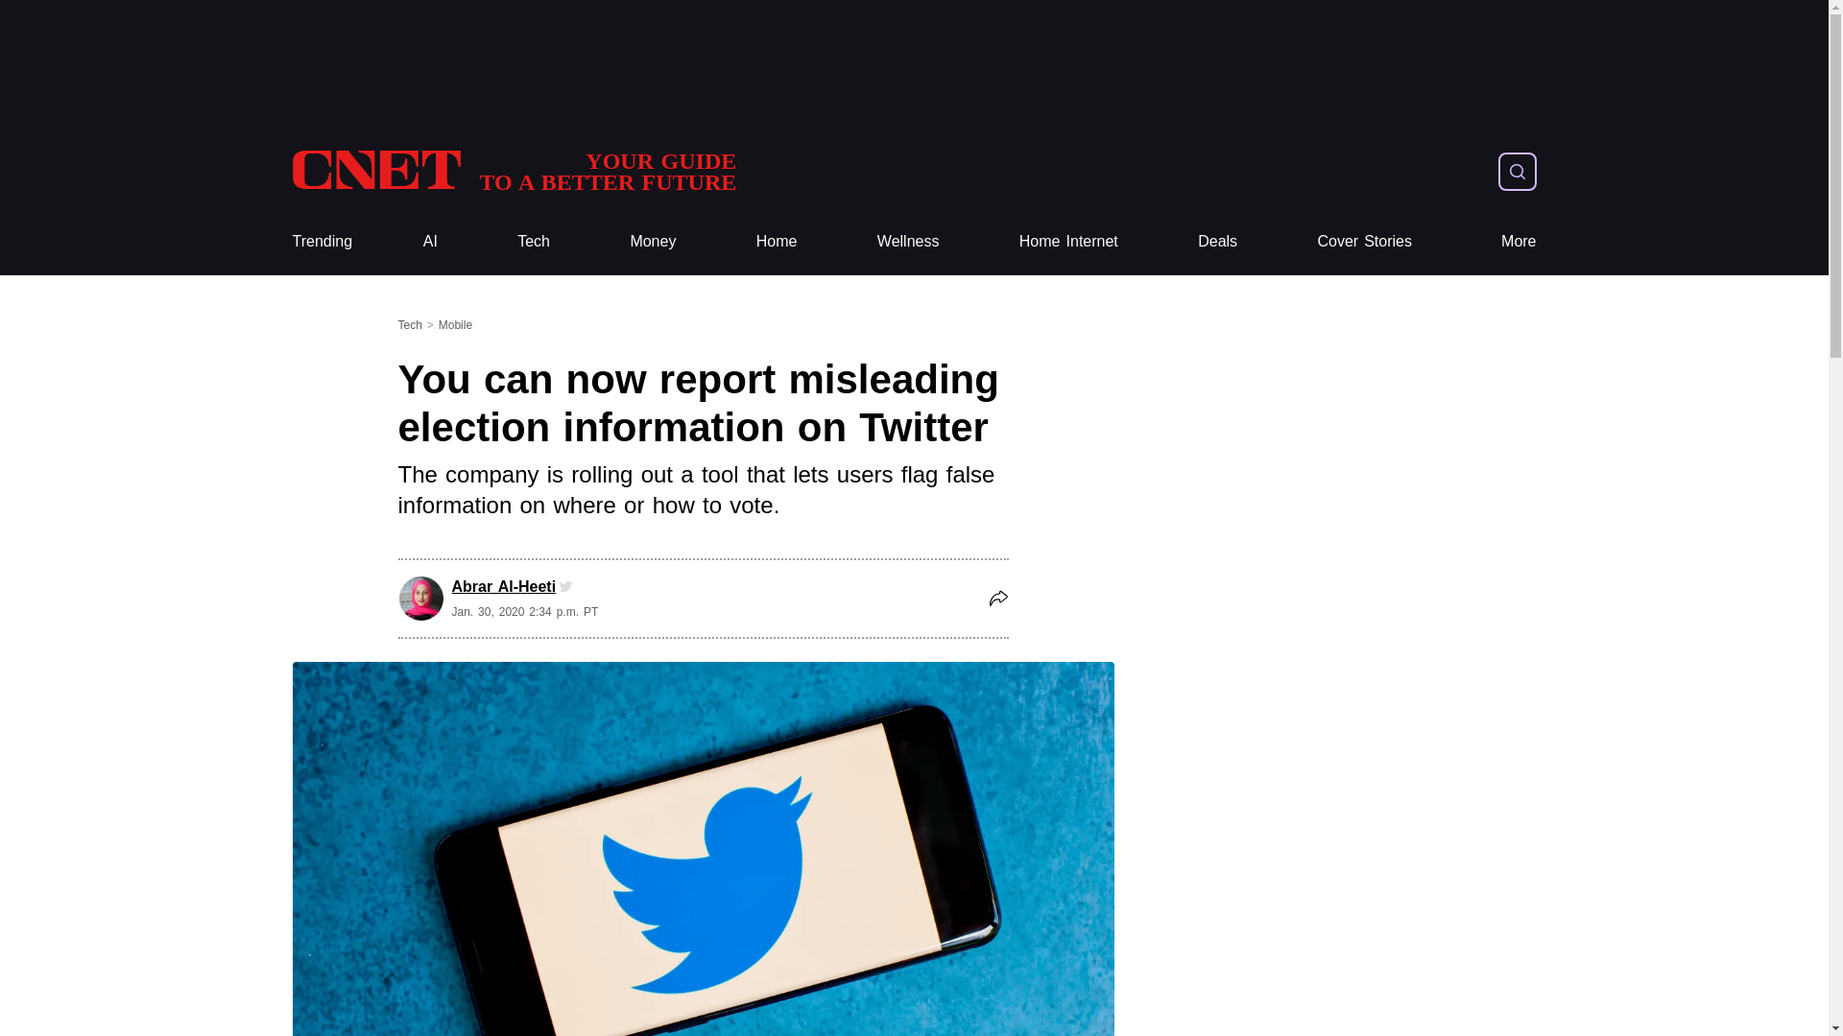 The width and height of the screenshot is (1843, 1036). Describe the element at coordinates (653, 242) in the screenshot. I see `Money` at that location.